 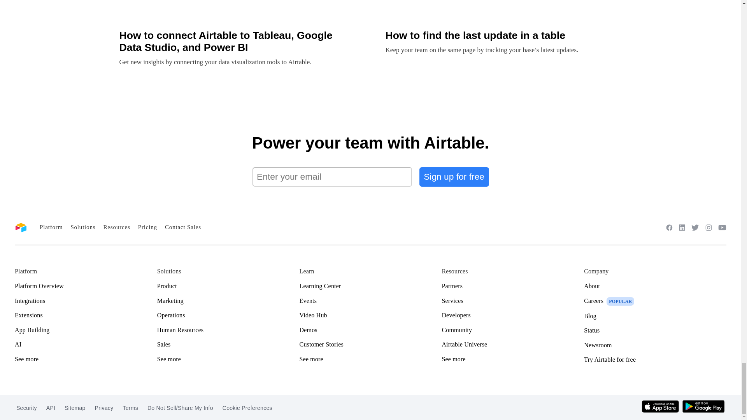 What do you see at coordinates (82, 226) in the screenshot?
I see `Solutions` at bounding box center [82, 226].